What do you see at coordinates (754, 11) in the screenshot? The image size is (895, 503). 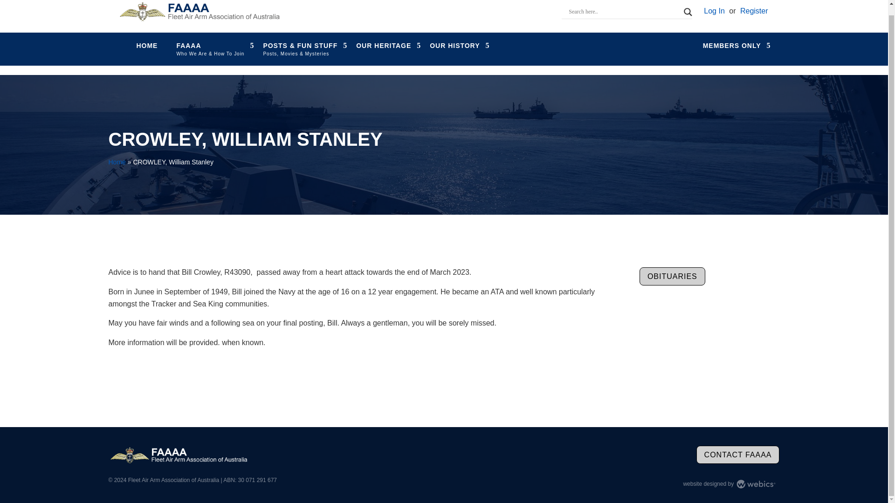 I see `Register` at bounding box center [754, 11].